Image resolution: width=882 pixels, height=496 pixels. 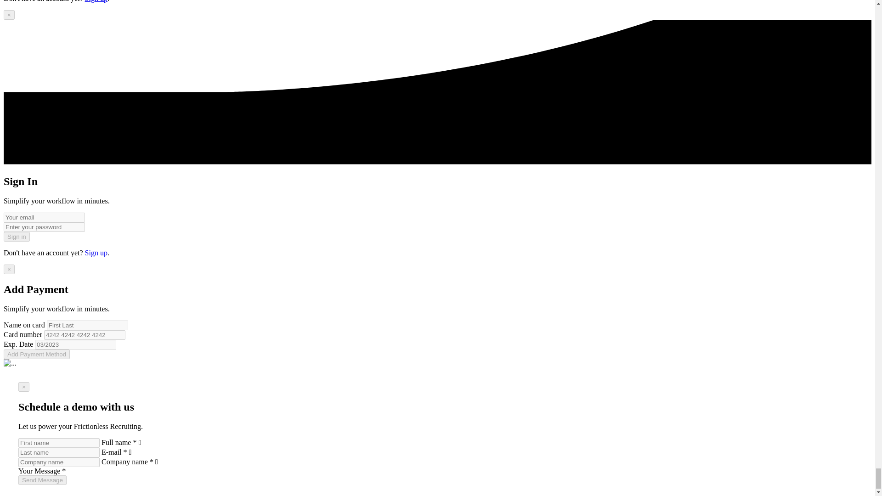 What do you see at coordinates (96, 253) in the screenshot?
I see `Sign up` at bounding box center [96, 253].